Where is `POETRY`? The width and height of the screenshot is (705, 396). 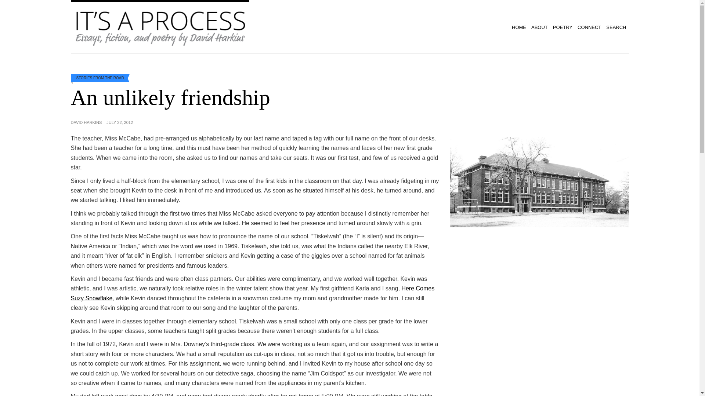 POETRY is located at coordinates (563, 27).